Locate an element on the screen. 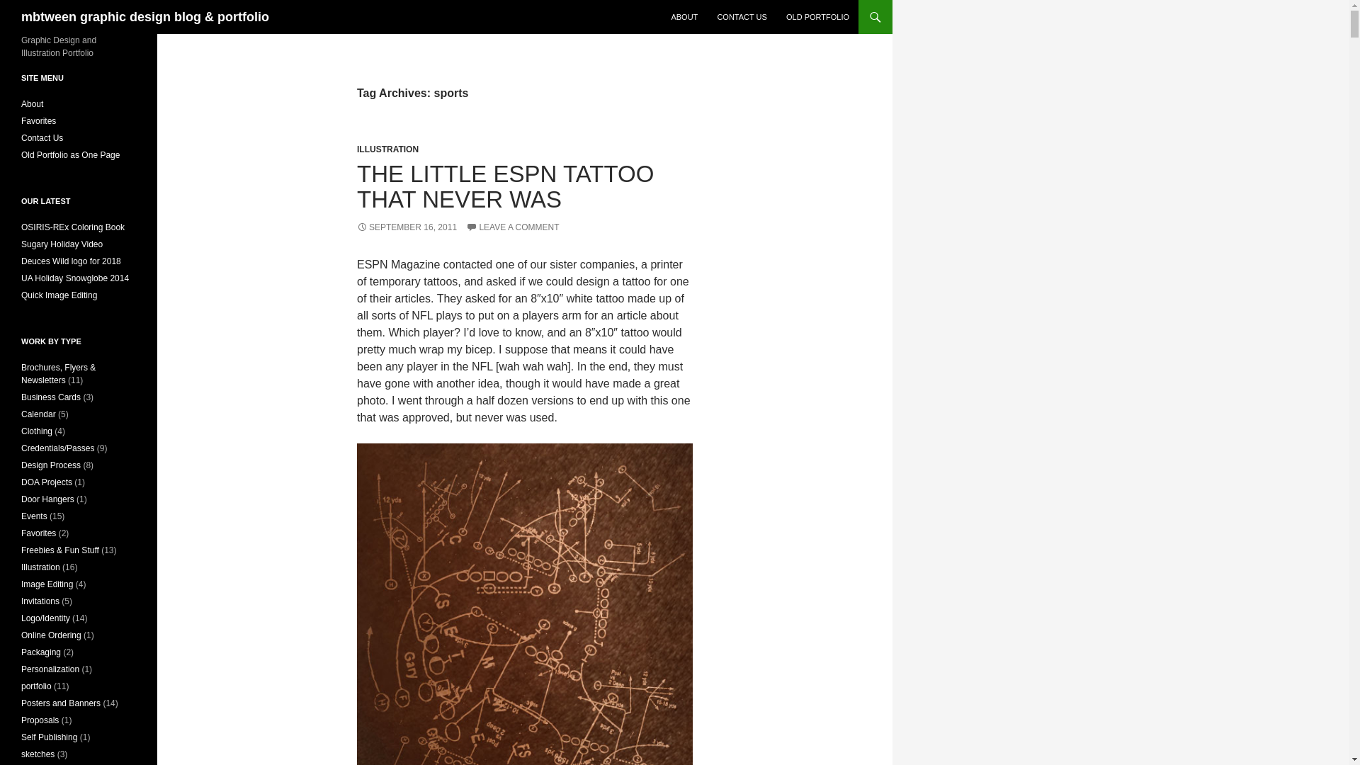 The image size is (1360, 765). ABOUT is located at coordinates (684, 17).